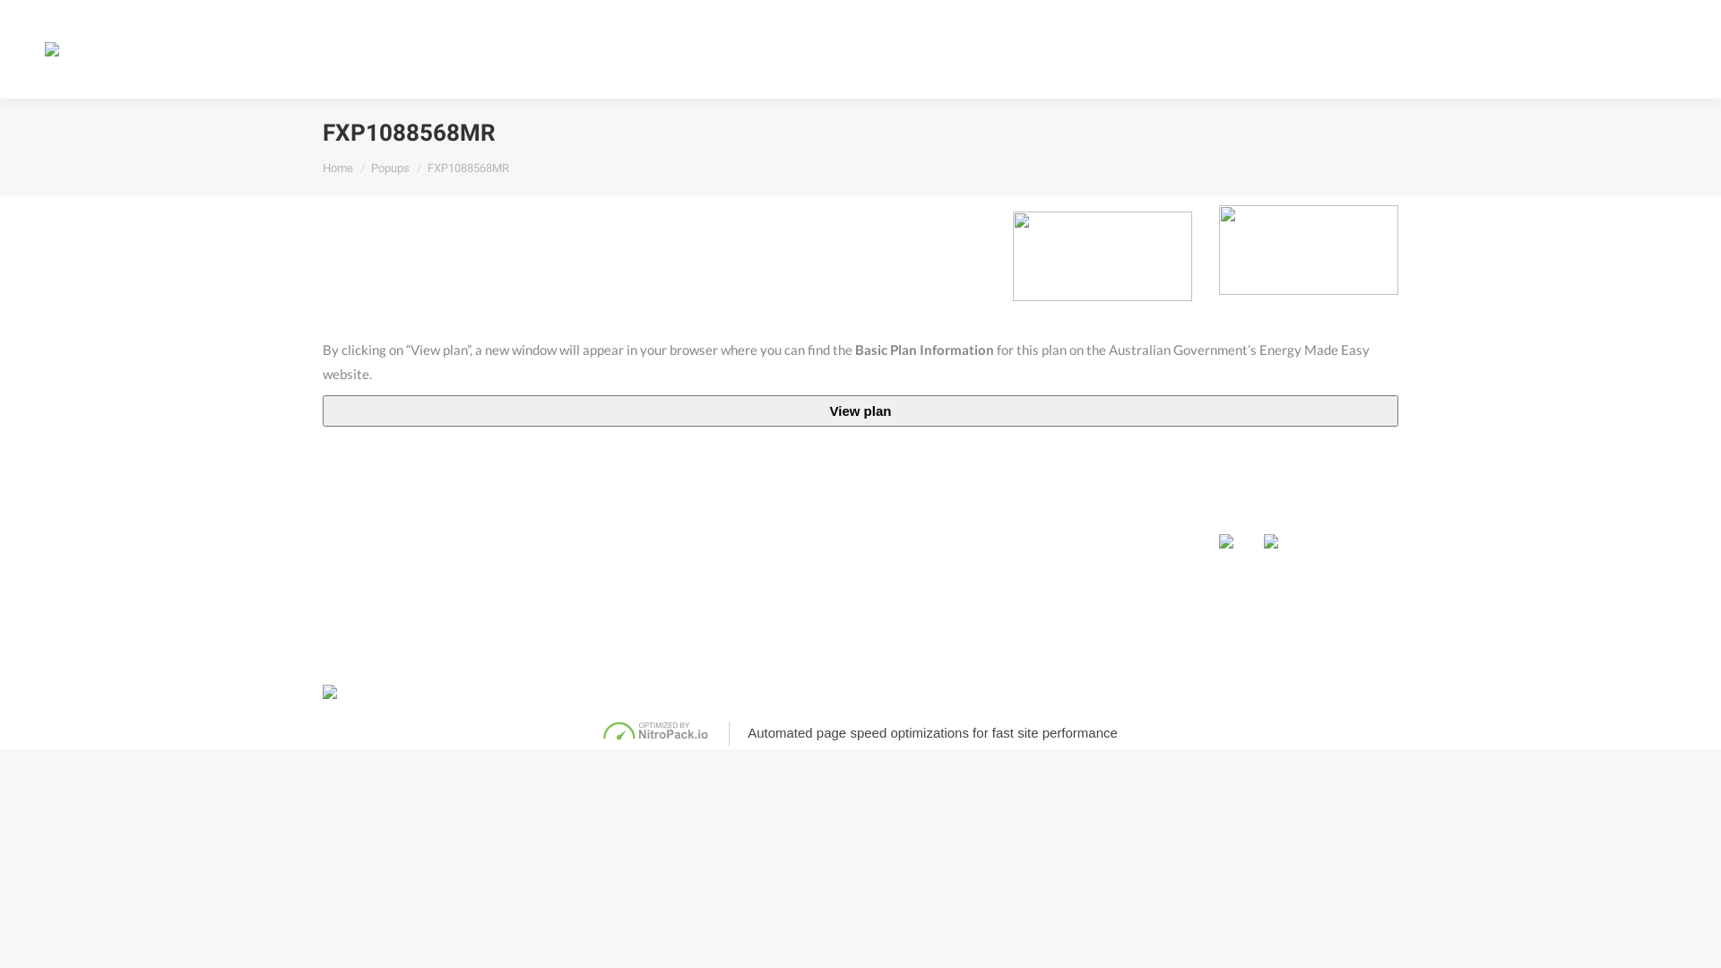 The height and width of the screenshot is (968, 1721). What do you see at coordinates (1255, 482) in the screenshot?
I see `Contact Us` at bounding box center [1255, 482].